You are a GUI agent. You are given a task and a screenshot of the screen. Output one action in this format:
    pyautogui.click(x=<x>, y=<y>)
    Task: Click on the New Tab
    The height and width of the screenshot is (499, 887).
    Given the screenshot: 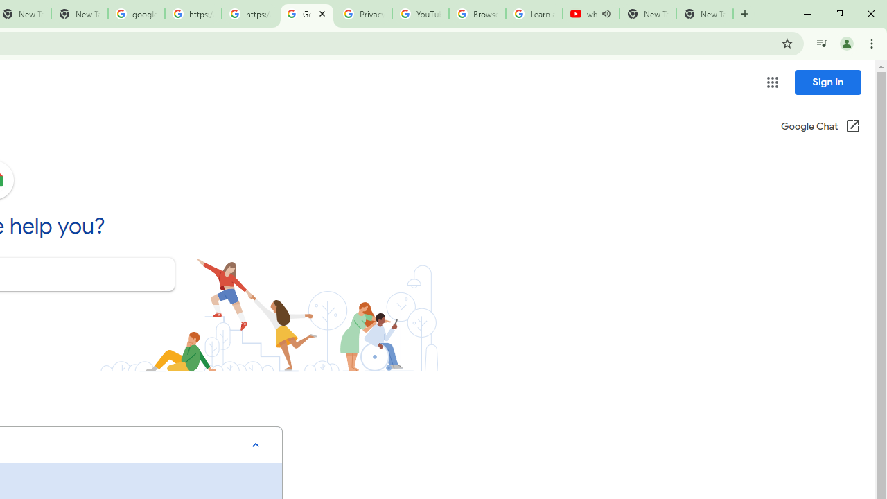 What is the action you would take?
    pyautogui.click(x=704, y=14)
    